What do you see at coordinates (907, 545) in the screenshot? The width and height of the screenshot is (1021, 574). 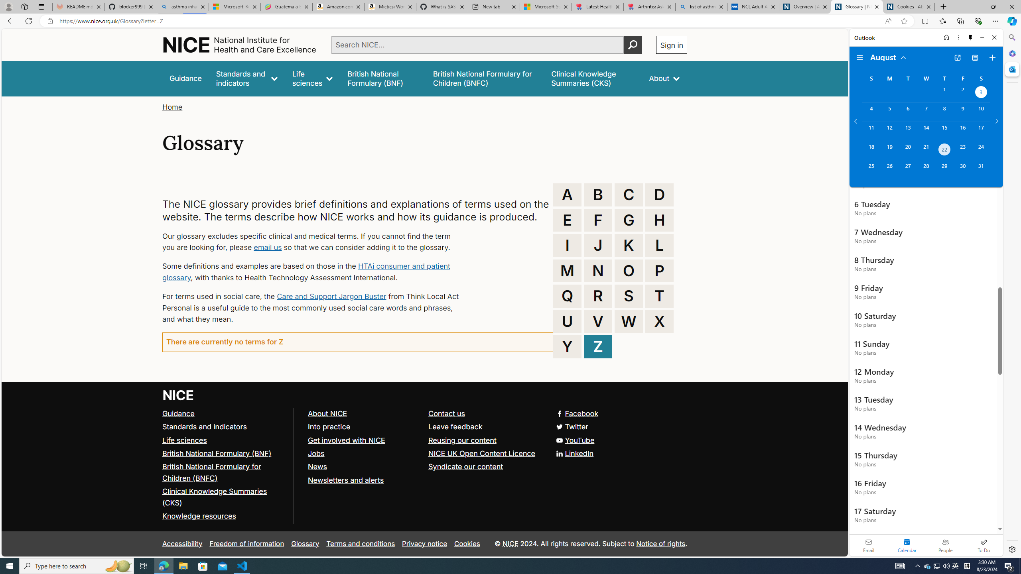 I see `Selected calendar module. Date today is 22` at bounding box center [907, 545].